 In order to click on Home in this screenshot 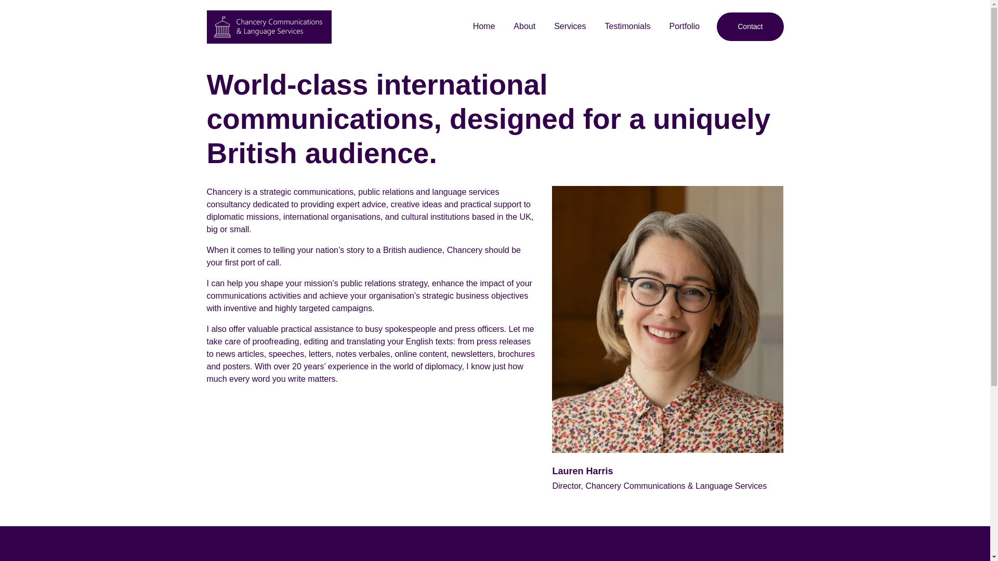, I will do `click(484, 26)`.